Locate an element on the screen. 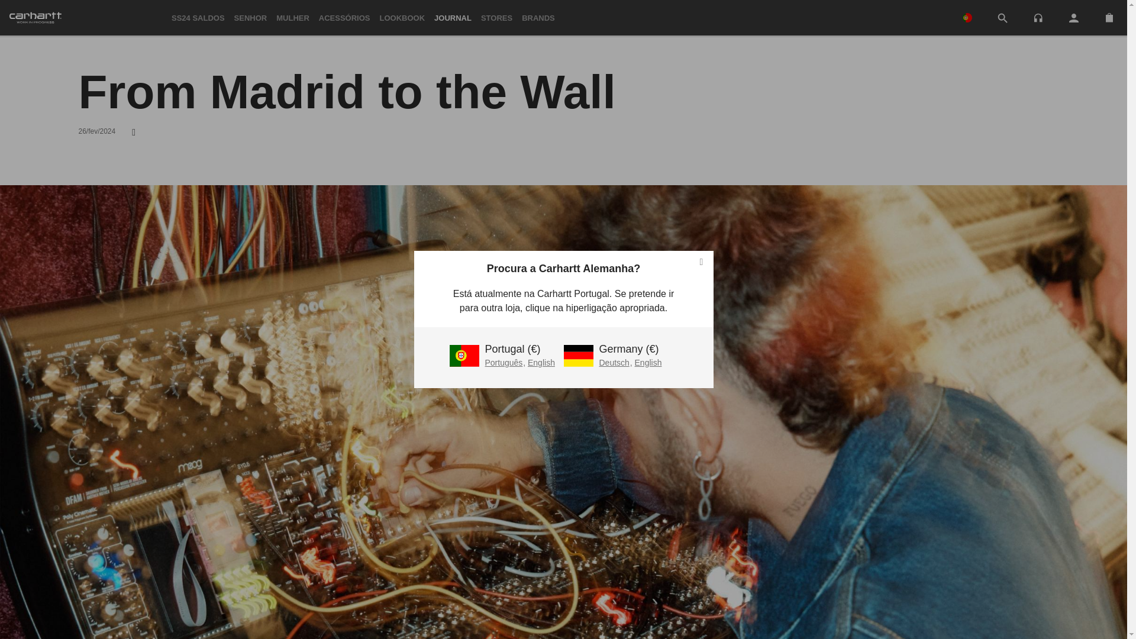  Radio is located at coordinates (1038, 17).